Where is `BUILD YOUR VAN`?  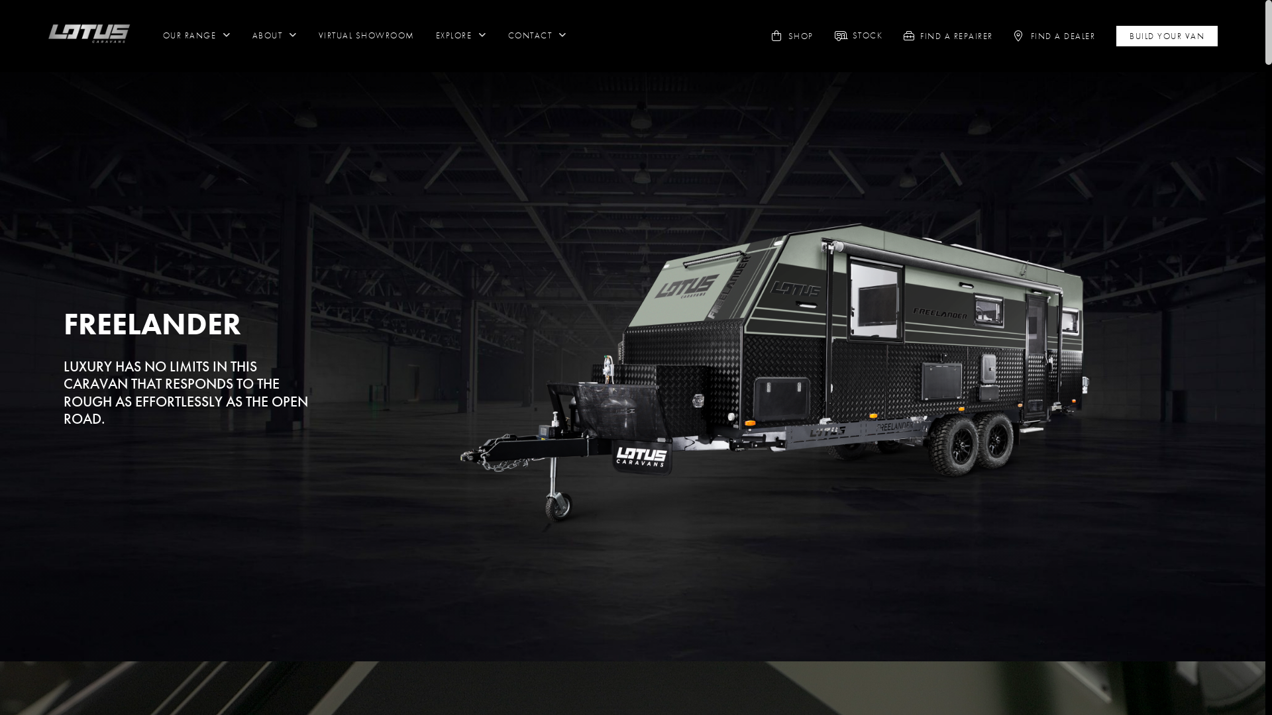 BUILD YOUR VAN is located at coordinates (1167, 36).